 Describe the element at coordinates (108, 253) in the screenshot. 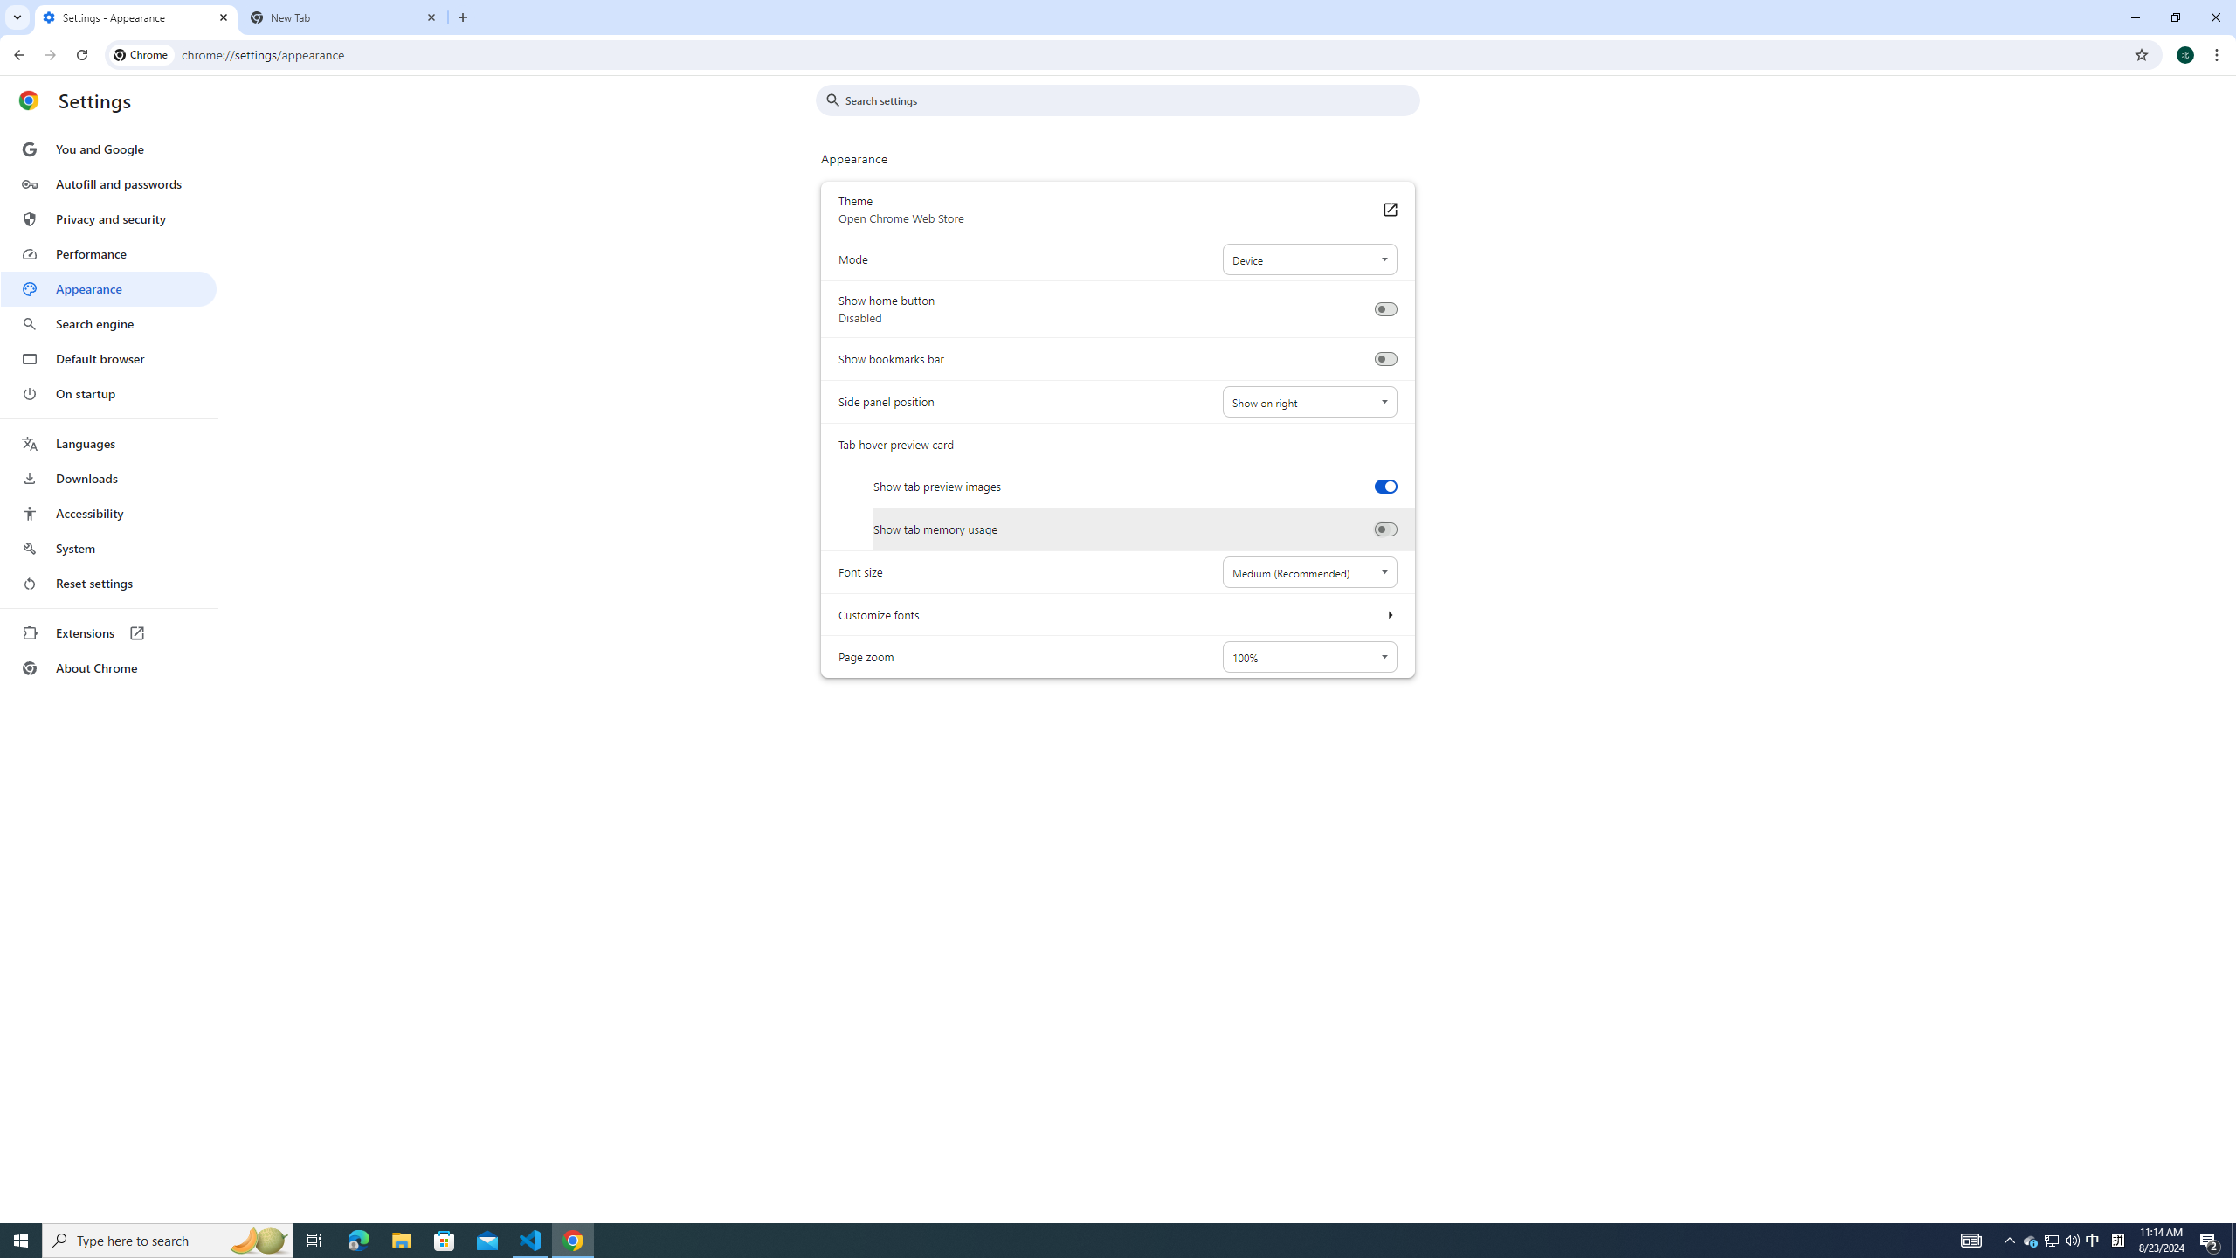

I see `Performance` at that location.